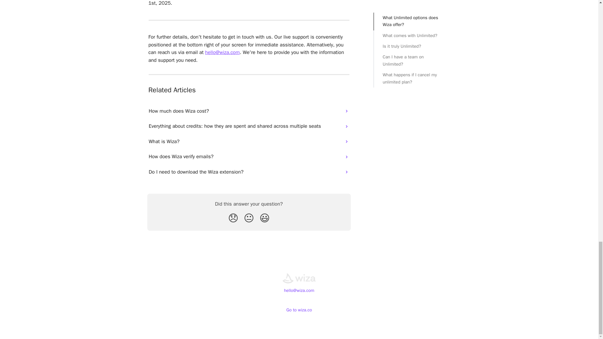  I want to click on How does Wiza verify emails?, so click(249, 156).